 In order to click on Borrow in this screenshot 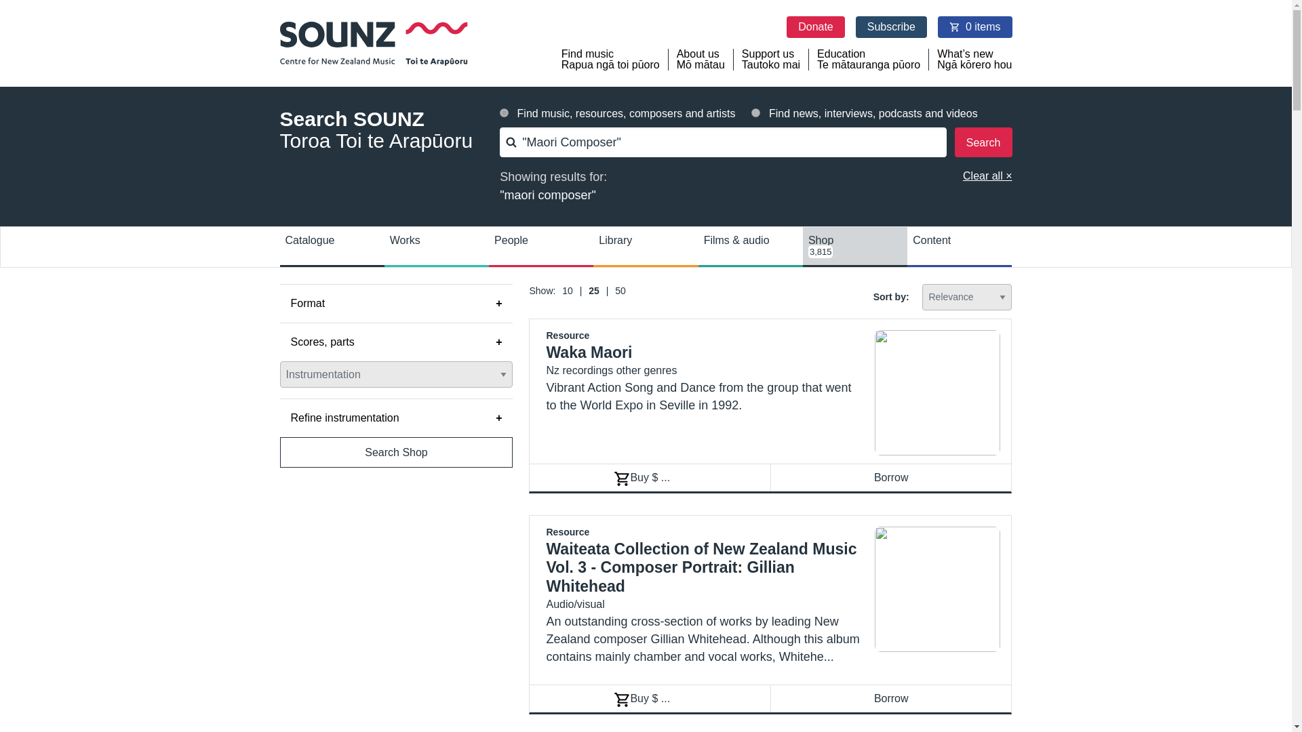, I will do `click(573, 291)`.